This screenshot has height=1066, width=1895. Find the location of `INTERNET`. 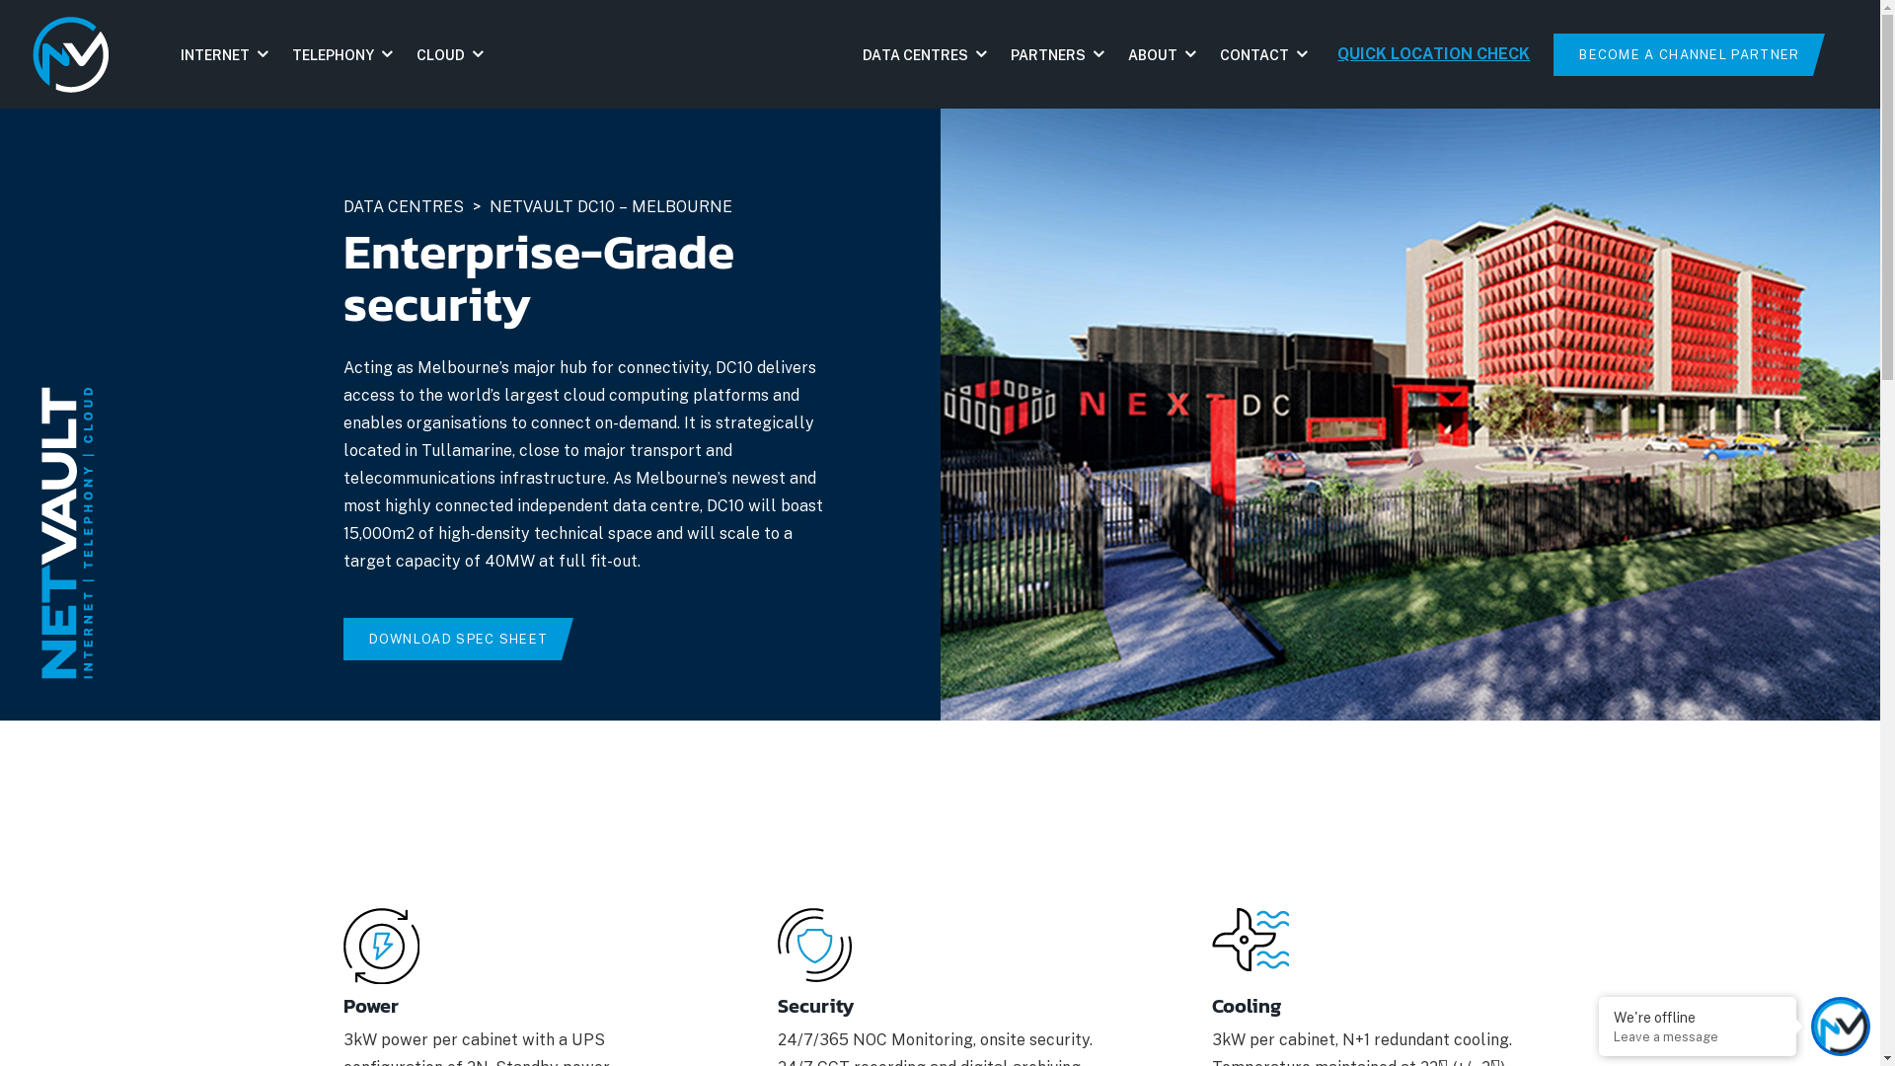

INTERNET is located at coordinates (225, 53).